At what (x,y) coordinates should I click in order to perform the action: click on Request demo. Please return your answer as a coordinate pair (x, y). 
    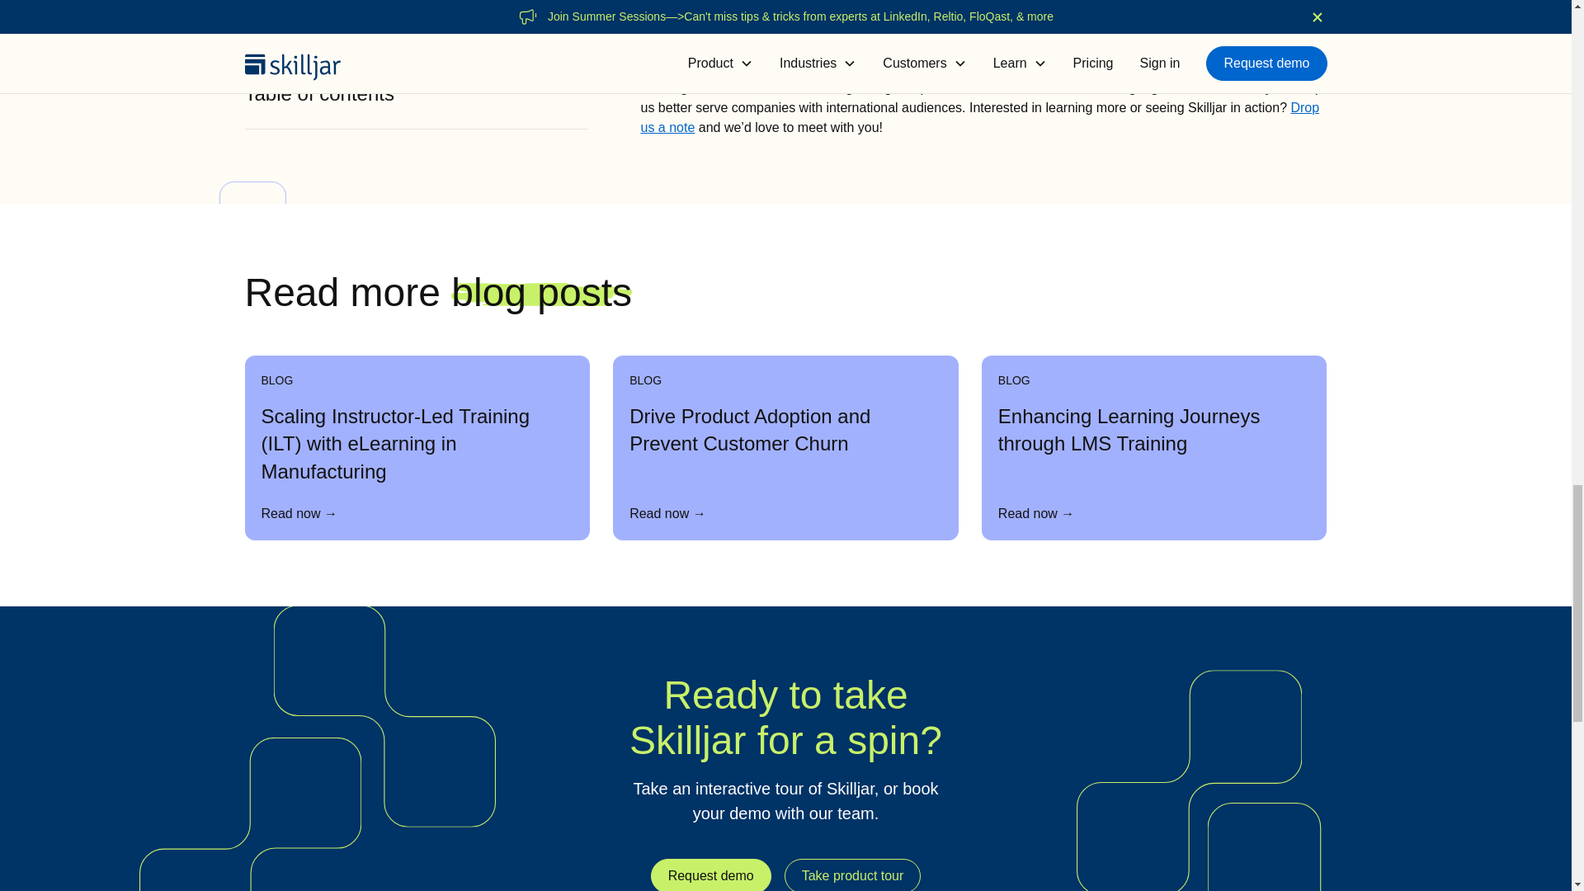
    Looking at the image, I should click on (711, 874).